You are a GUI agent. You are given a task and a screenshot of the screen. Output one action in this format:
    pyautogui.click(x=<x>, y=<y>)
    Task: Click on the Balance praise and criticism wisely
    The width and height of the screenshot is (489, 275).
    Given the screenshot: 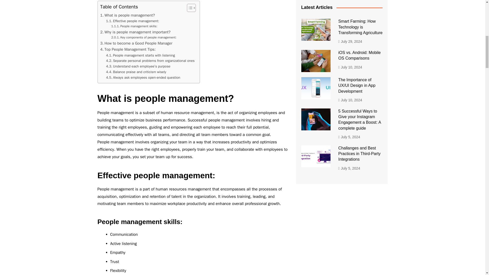 What is the action you would take?
    pyautogui.click(x=136, y=72)
    